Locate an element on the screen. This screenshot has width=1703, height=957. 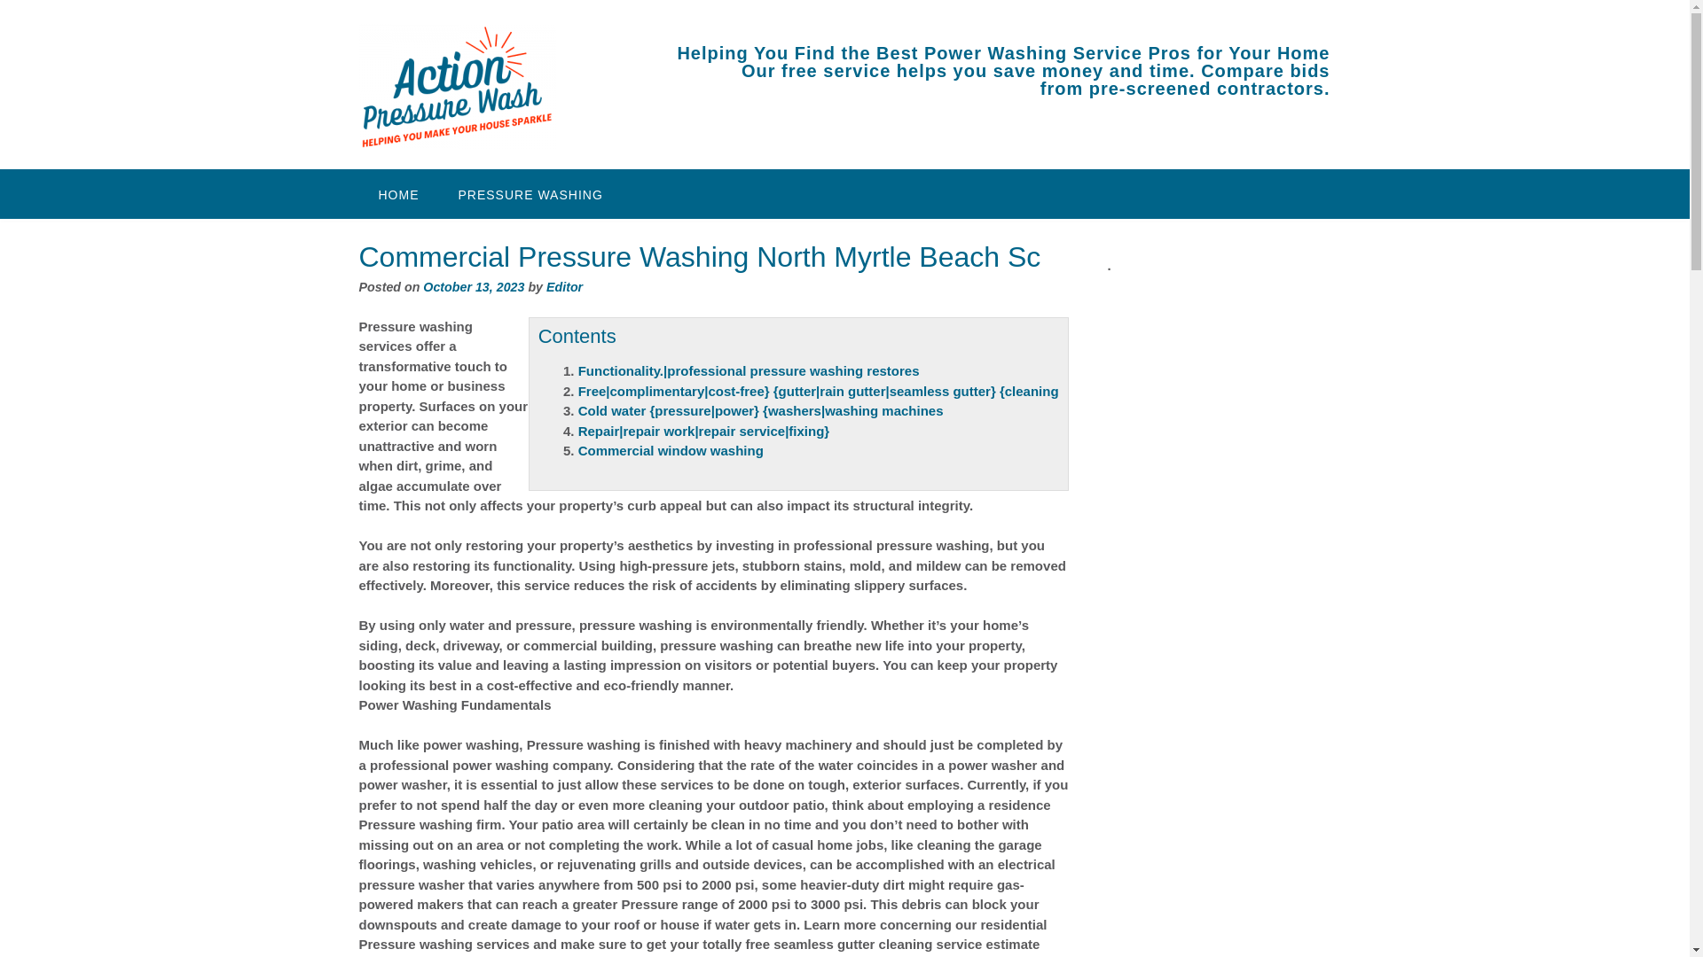
Editor is located at coordinates (564, 287).